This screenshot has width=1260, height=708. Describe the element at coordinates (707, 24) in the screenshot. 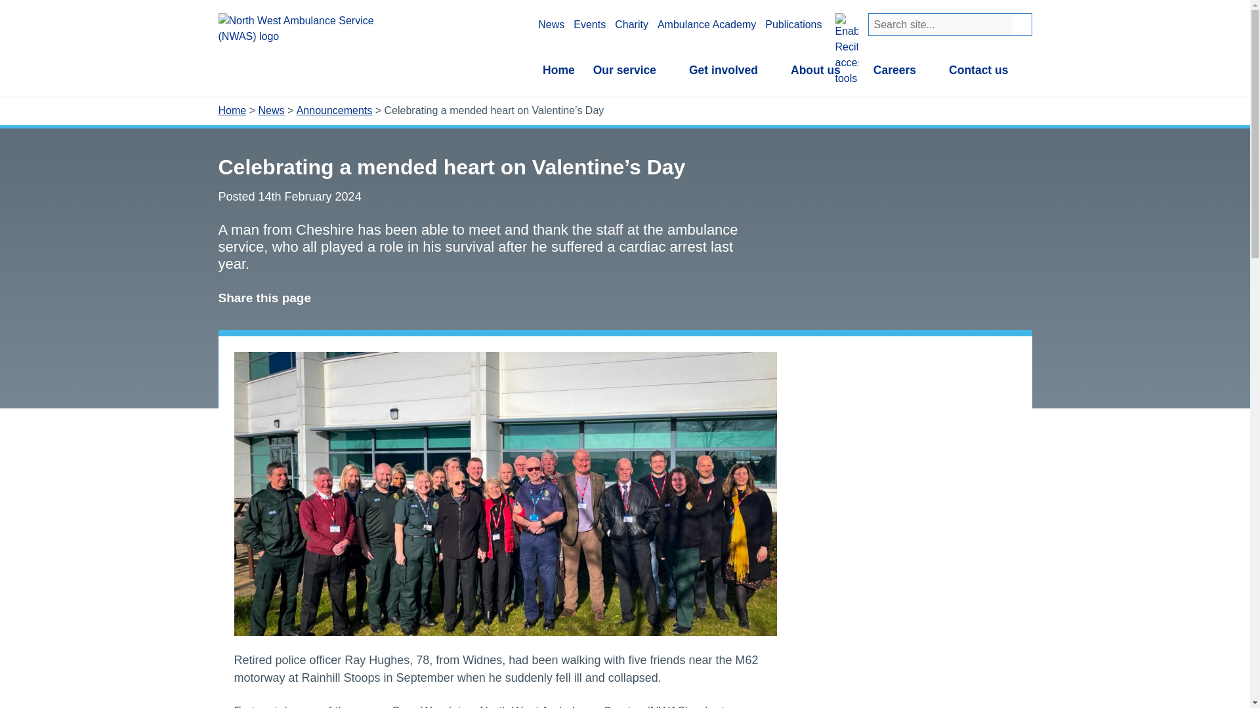

I see `Ambulance Academy` at that location.